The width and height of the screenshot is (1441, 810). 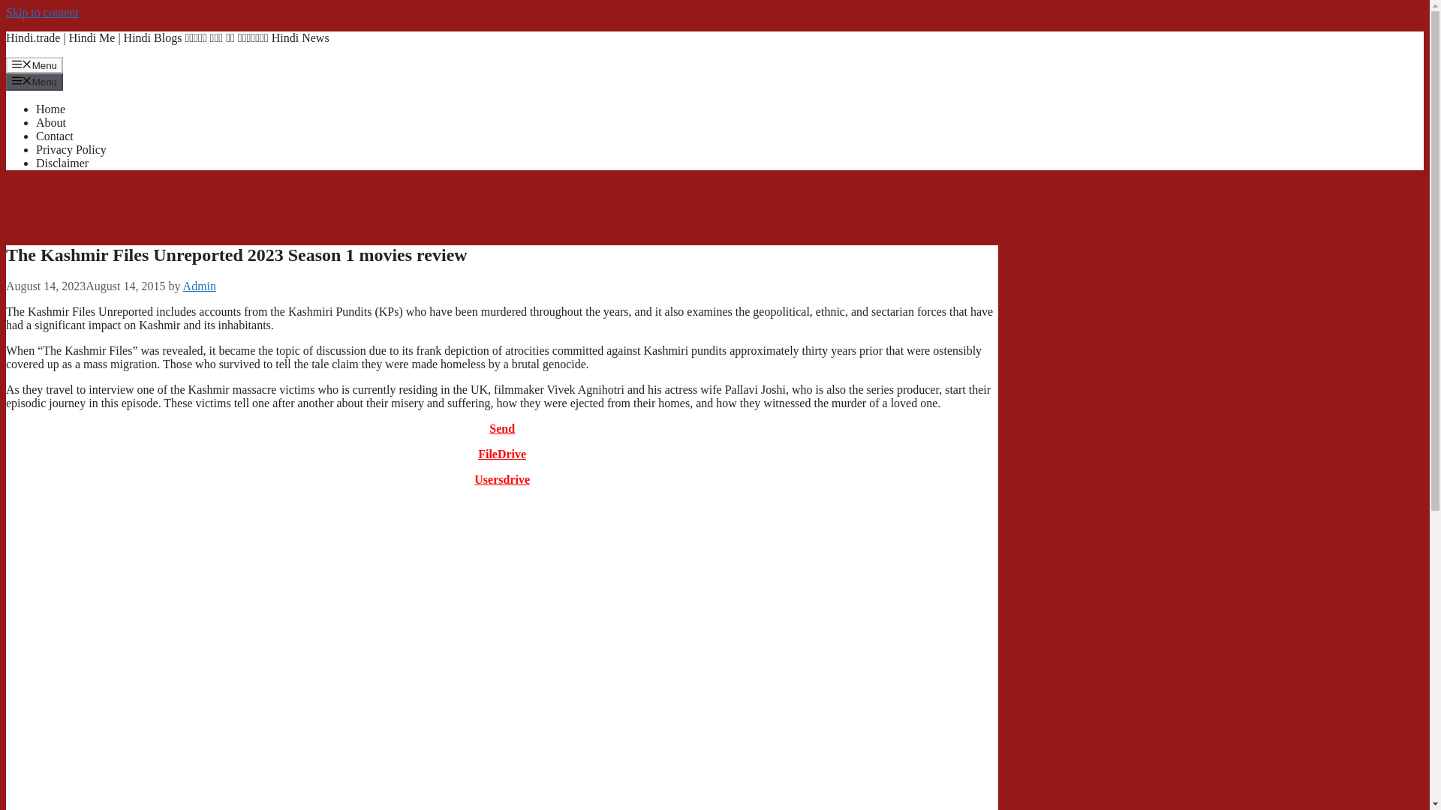 I want to click on Menu, so click(x=35, y=64).